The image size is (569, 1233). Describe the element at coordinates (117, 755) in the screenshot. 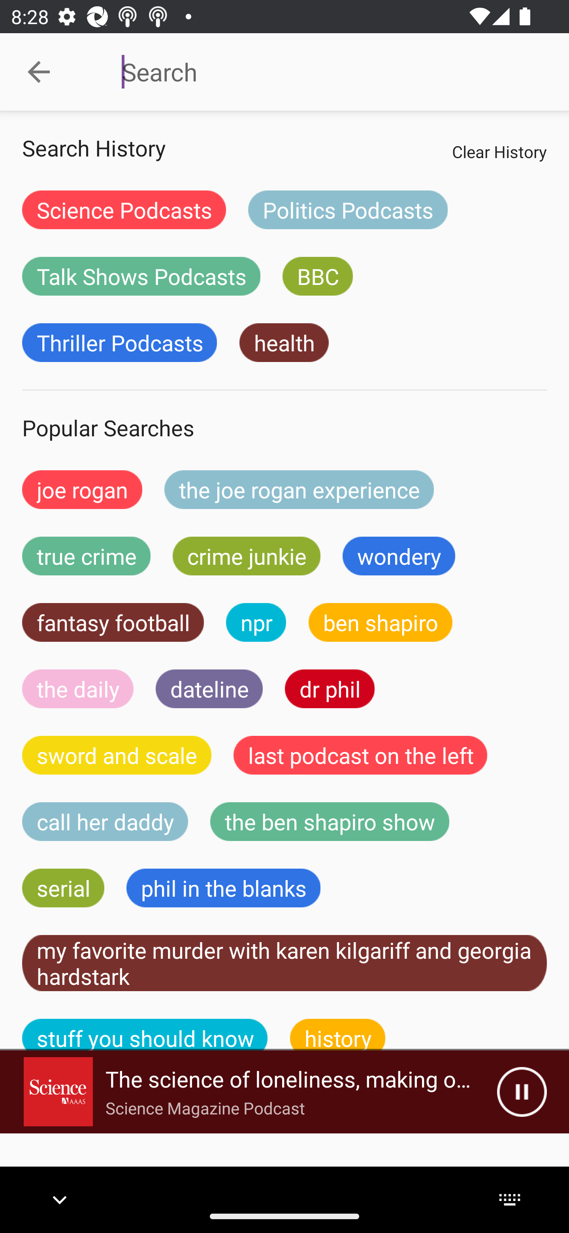

I see `sword and scale` at that location.